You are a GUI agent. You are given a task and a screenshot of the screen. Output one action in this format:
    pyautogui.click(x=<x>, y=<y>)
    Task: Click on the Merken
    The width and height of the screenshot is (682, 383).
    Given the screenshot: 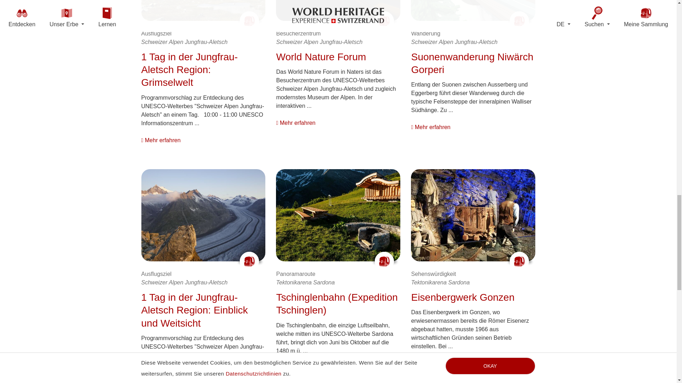 What is the action you would take?
    pyautogui.click(x=249, y=21)
    